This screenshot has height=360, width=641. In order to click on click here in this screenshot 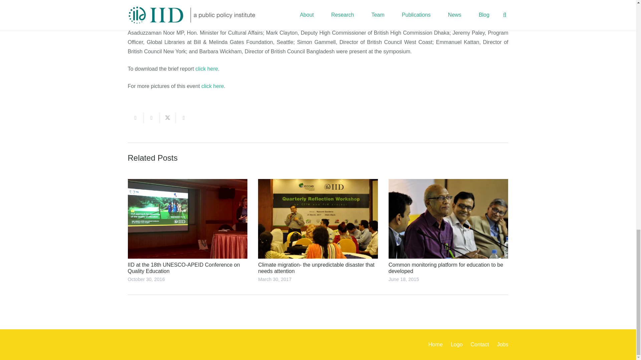, I will do `click(206, 69)`.